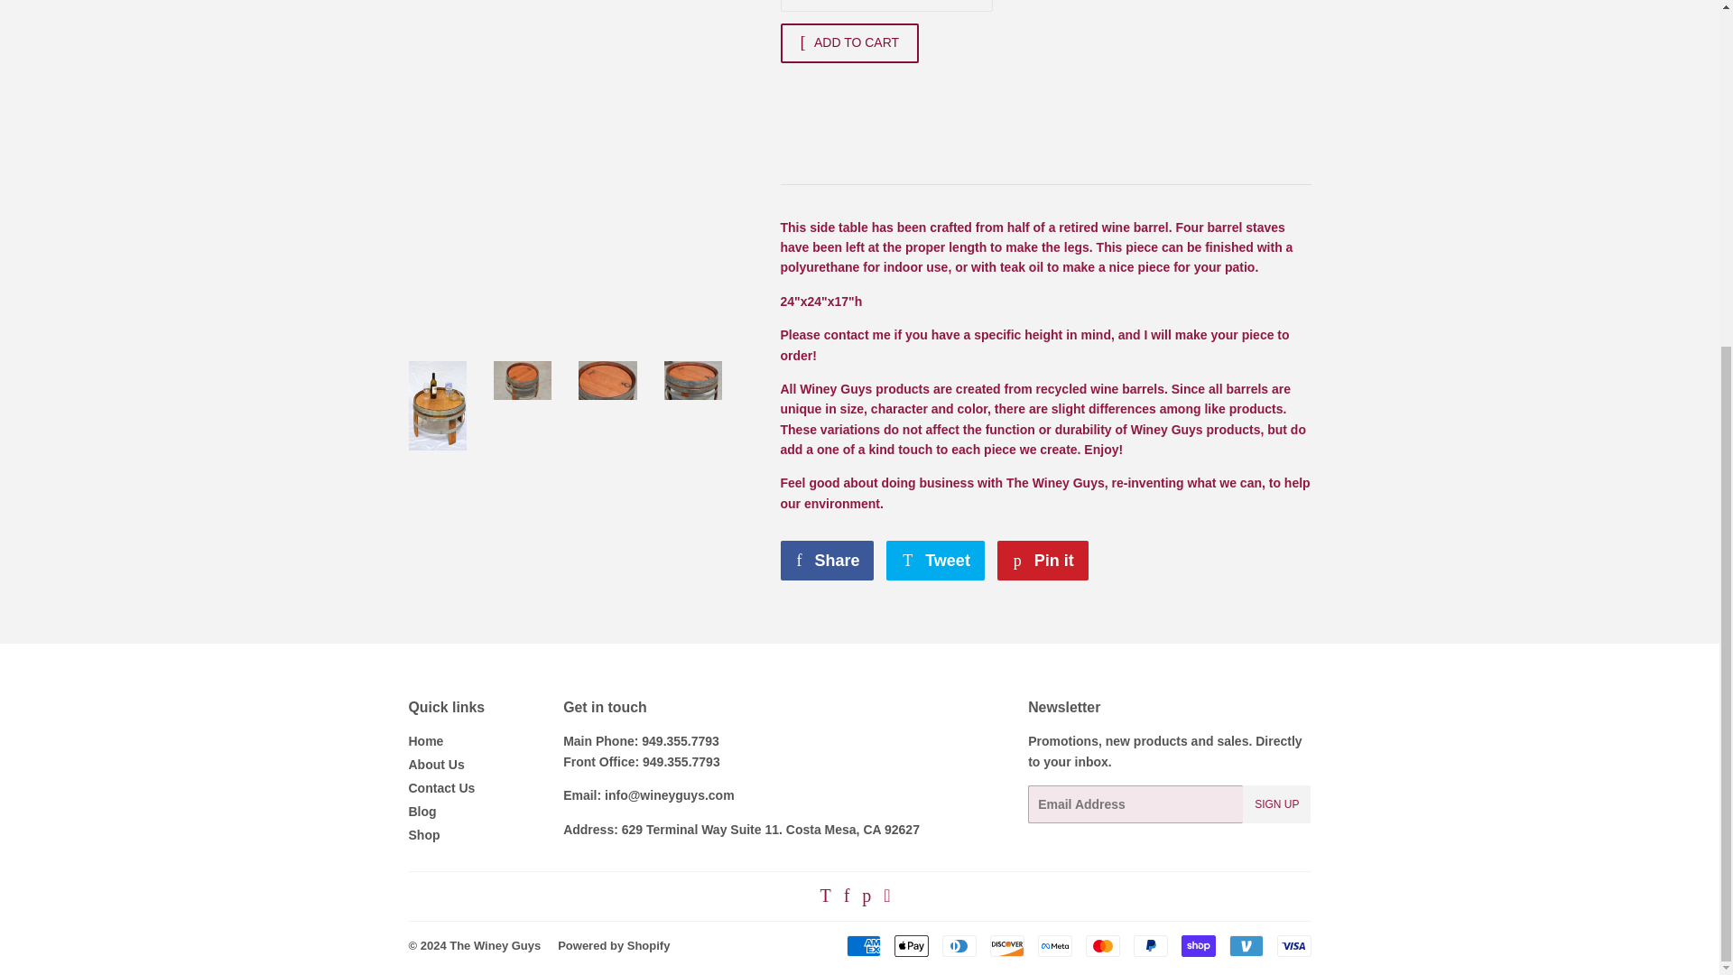  I want to click on Diners Club, so click(959, 945).